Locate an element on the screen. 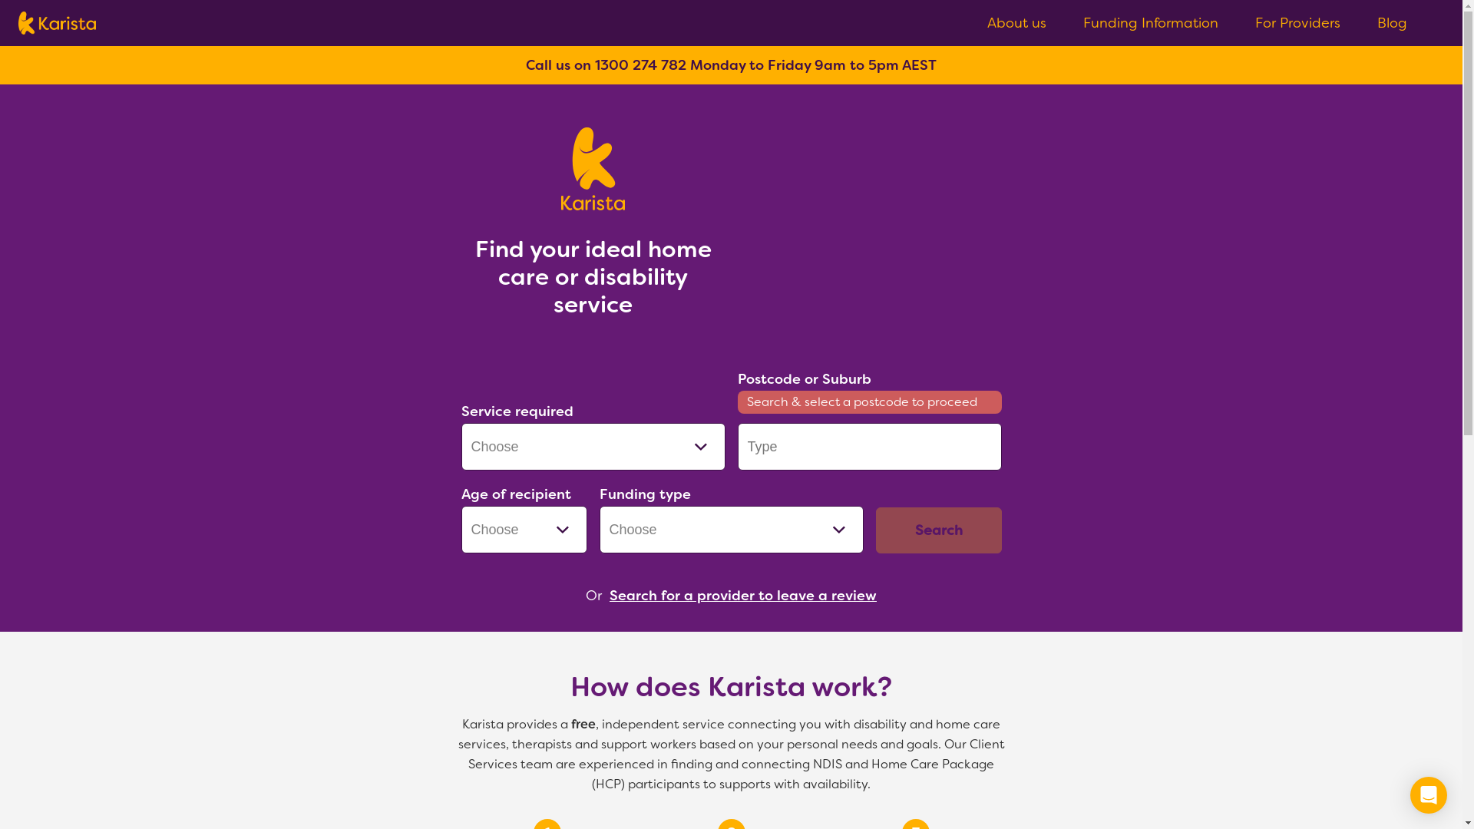 Image resolution: width=1474 pixels, height=829 pixels. For Providers is located at coordinates (1297, 23).